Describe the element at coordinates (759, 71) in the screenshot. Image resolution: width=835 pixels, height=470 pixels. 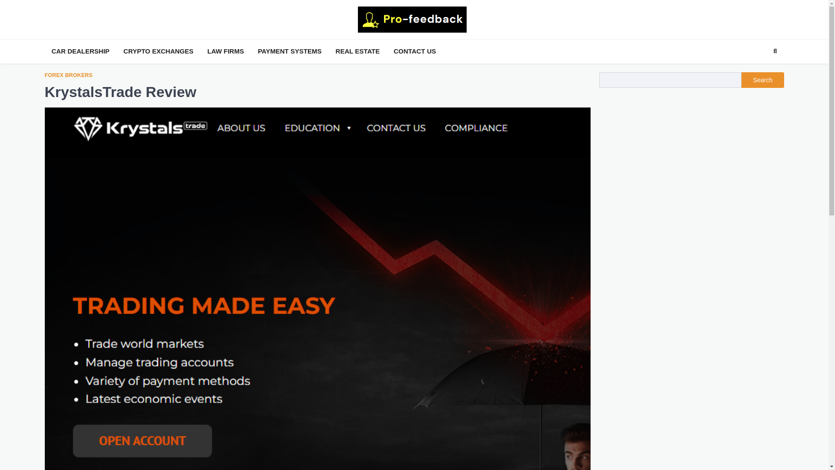
I see `Search` at that location.